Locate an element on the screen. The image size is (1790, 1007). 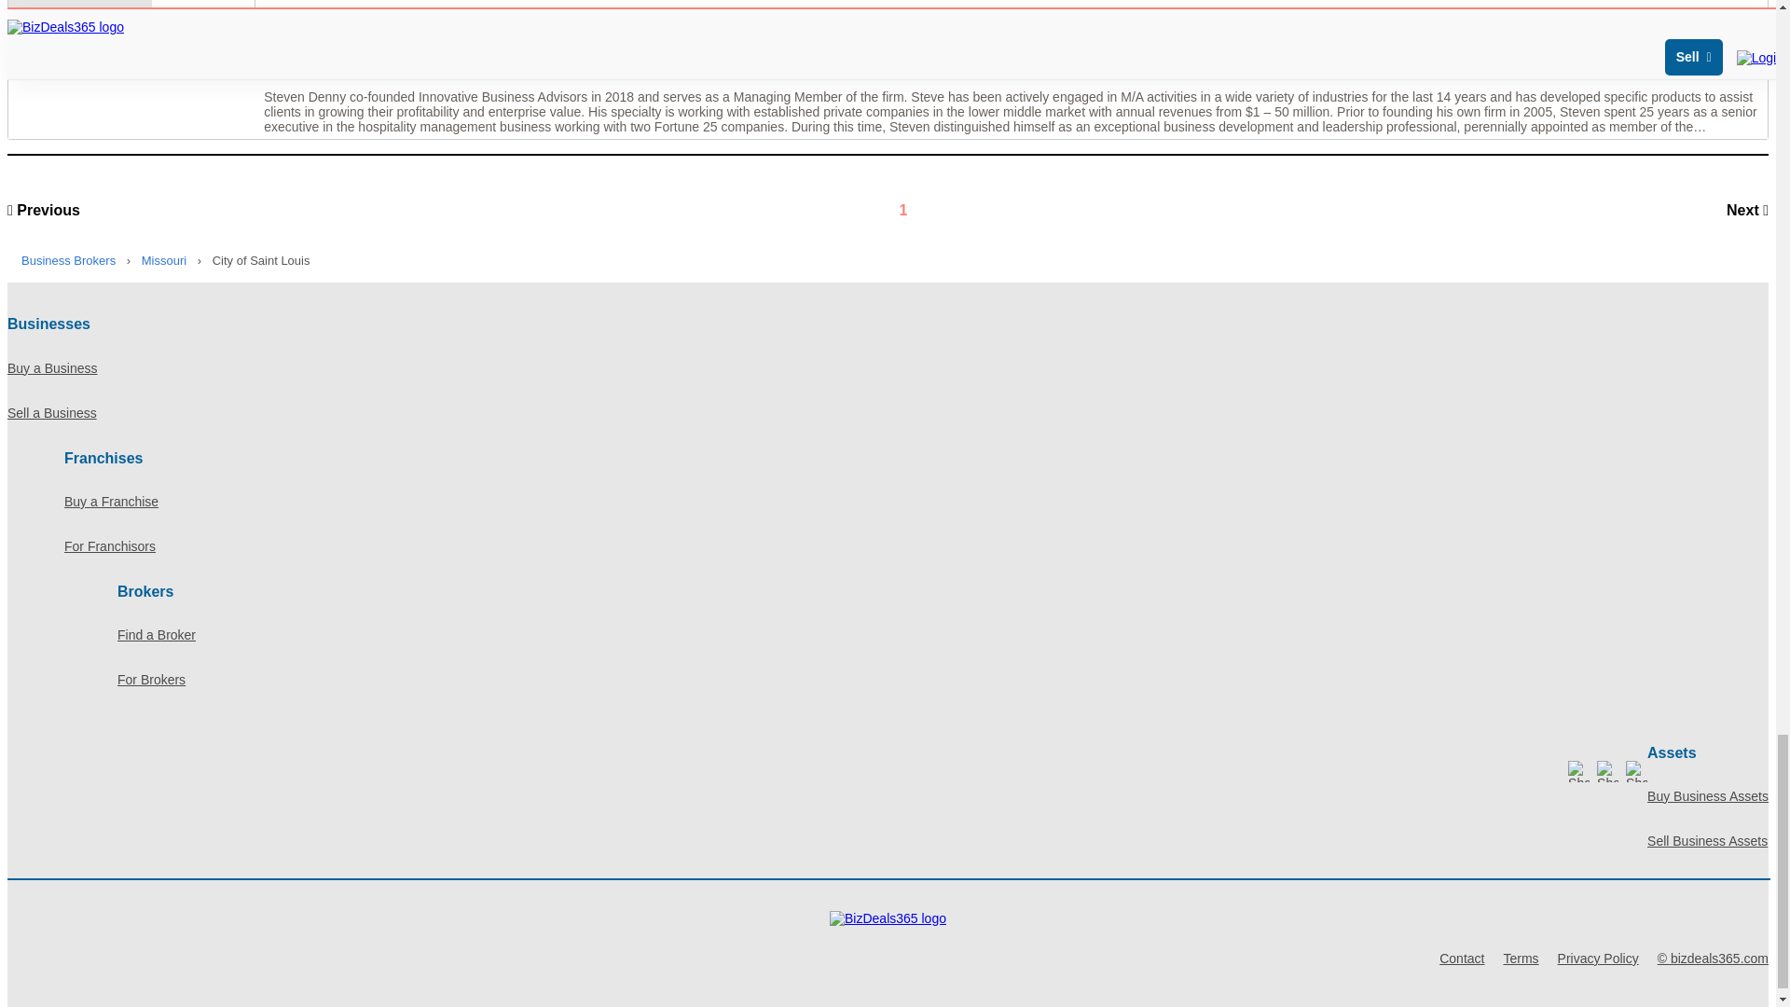
Sell Business Assets is located at coordinates (1707, 841).